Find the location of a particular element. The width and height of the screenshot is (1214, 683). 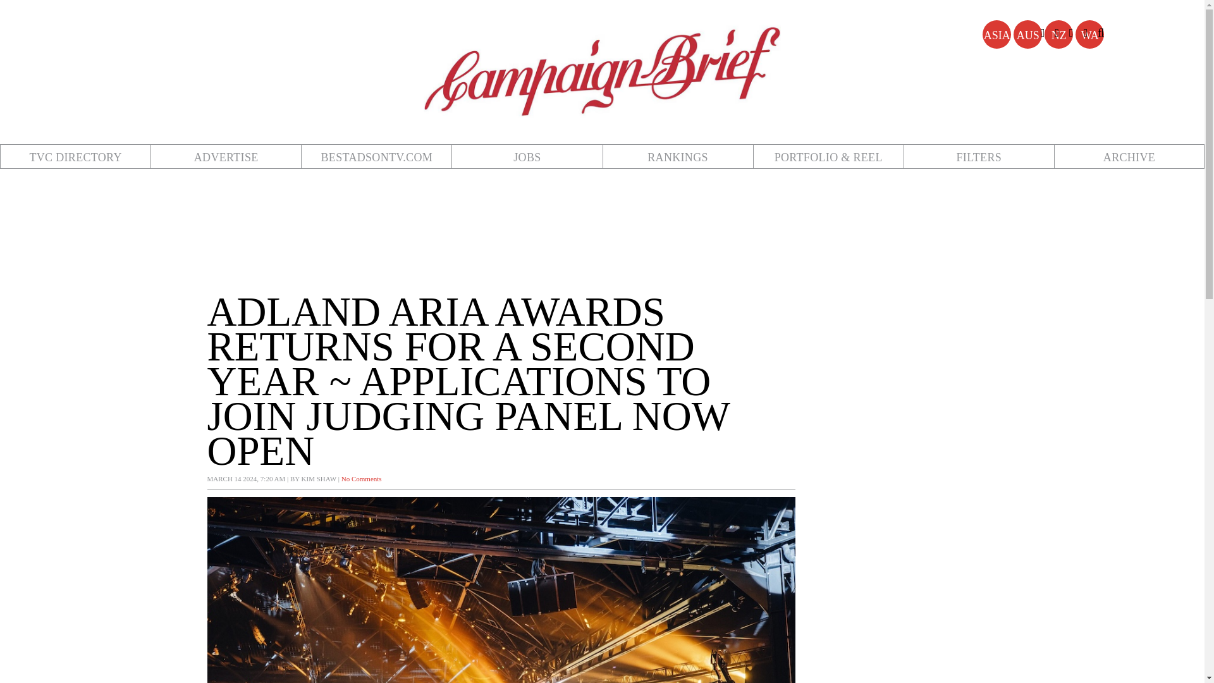

NZ is located at coordinates (1058, 34).